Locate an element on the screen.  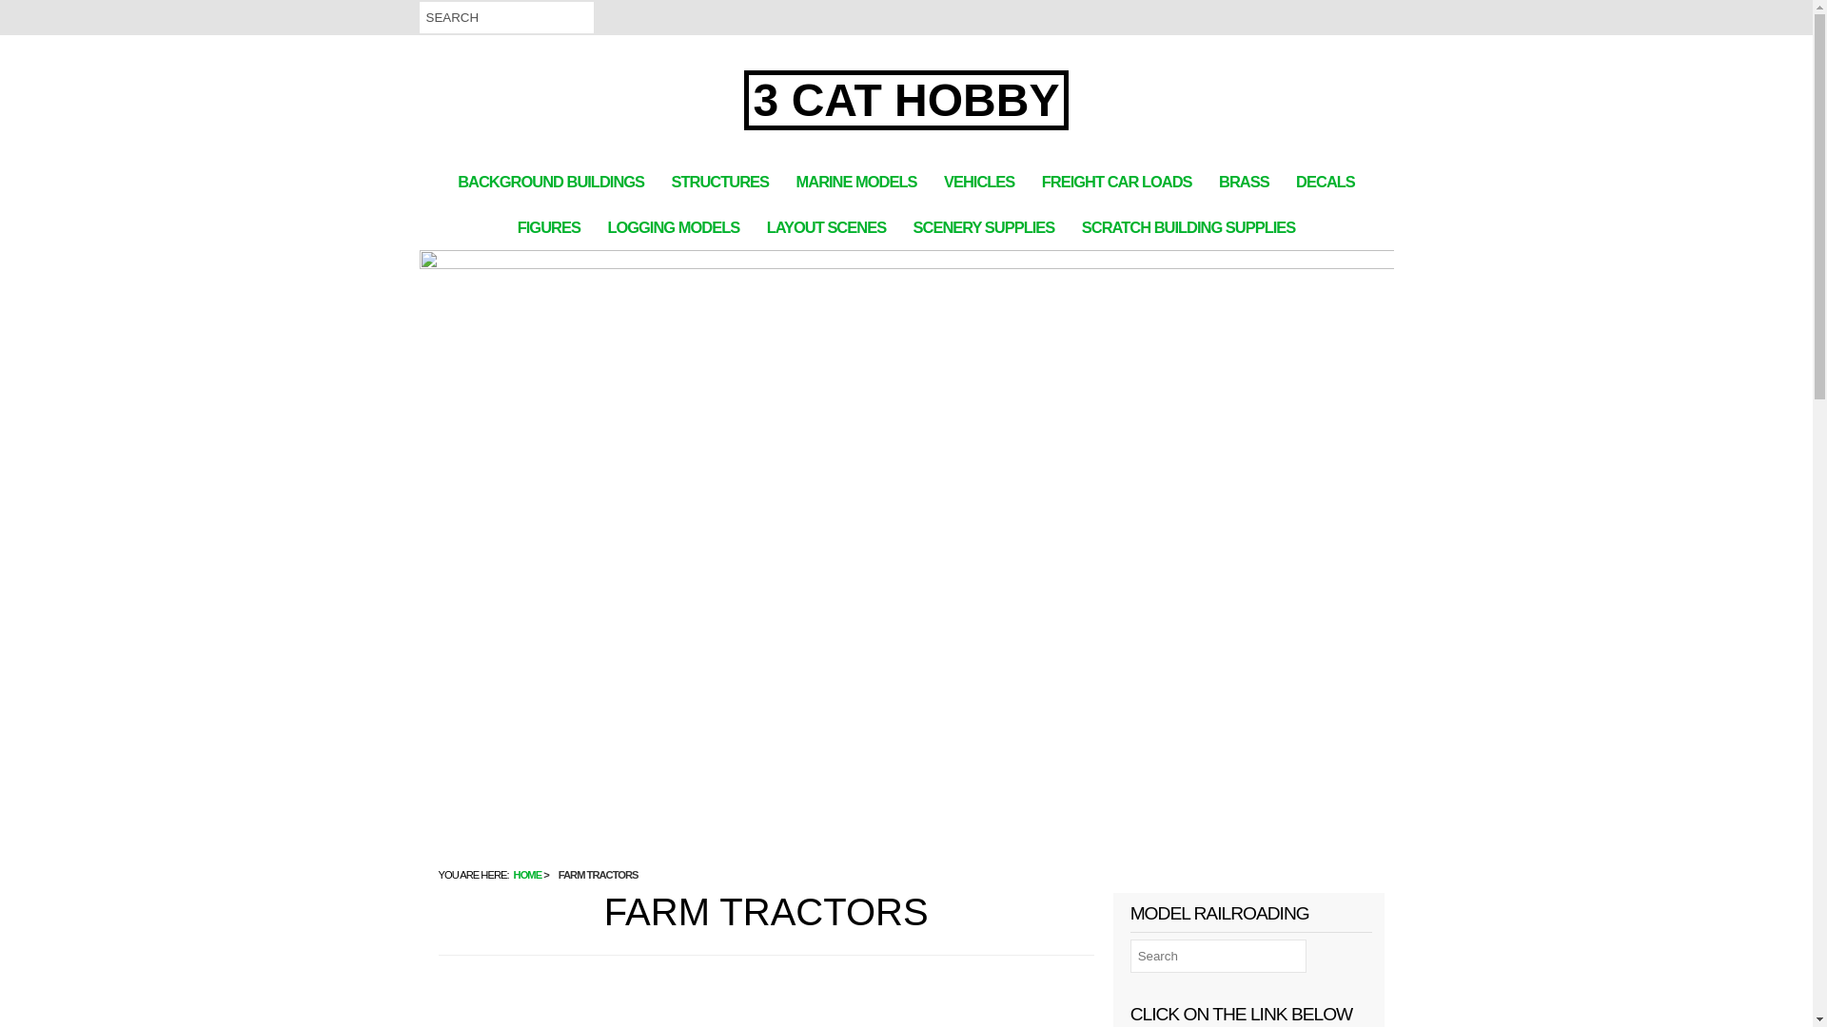
MARINE MODELS is located at coordinates (856, 182).